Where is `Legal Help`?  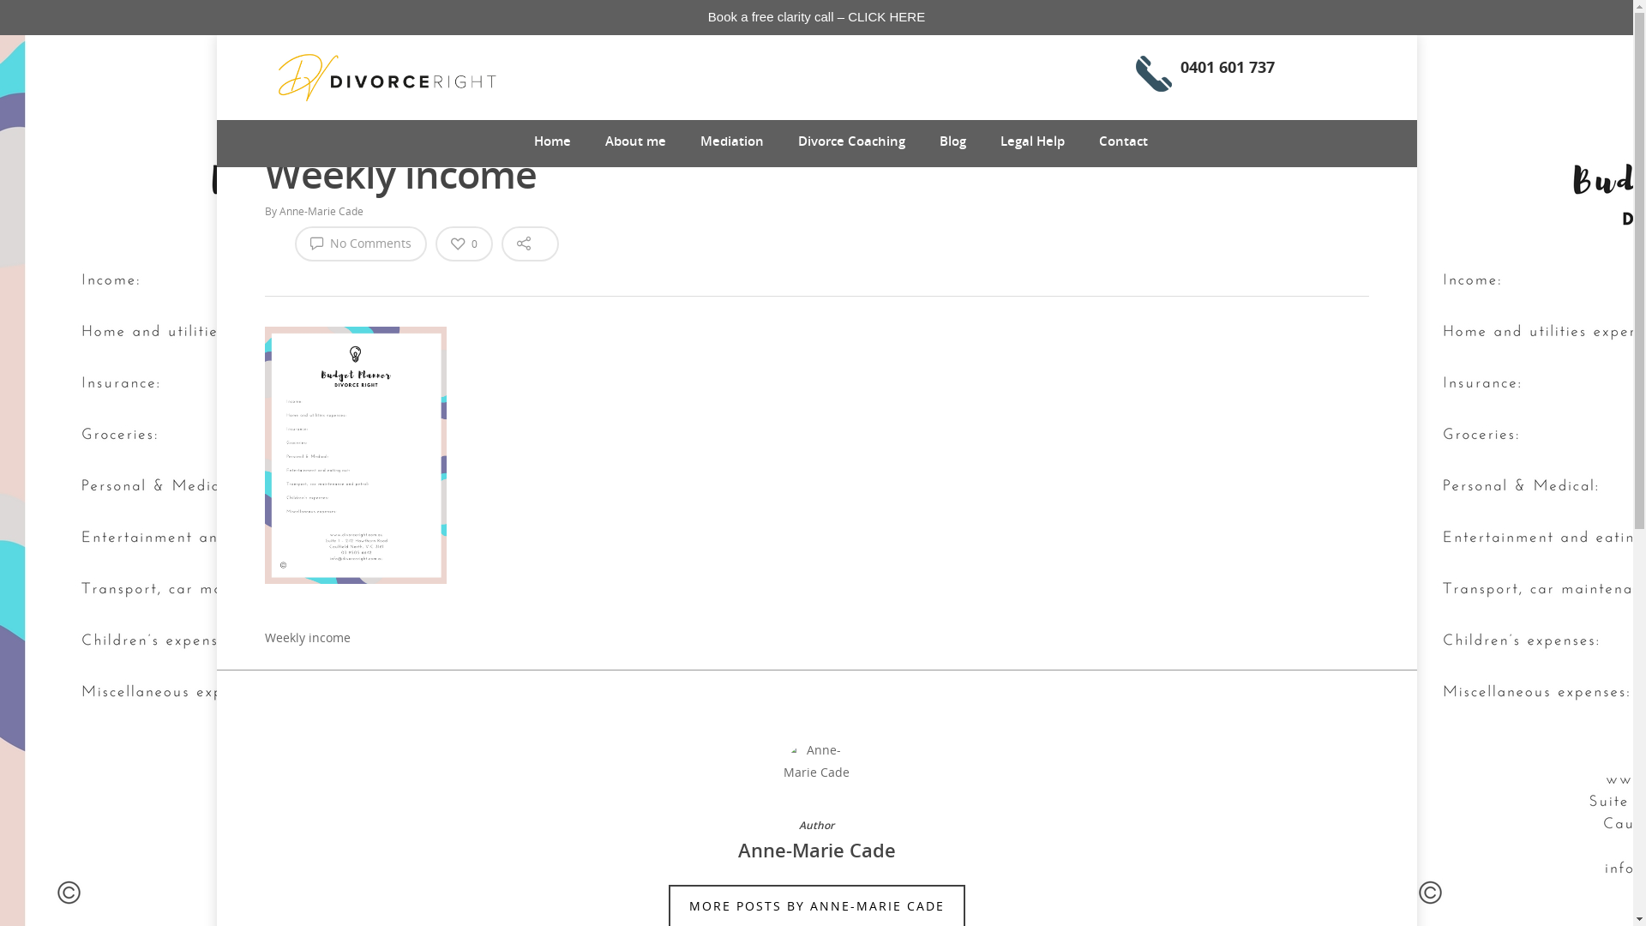
Legal Help is located at coordinates (1032, 141).